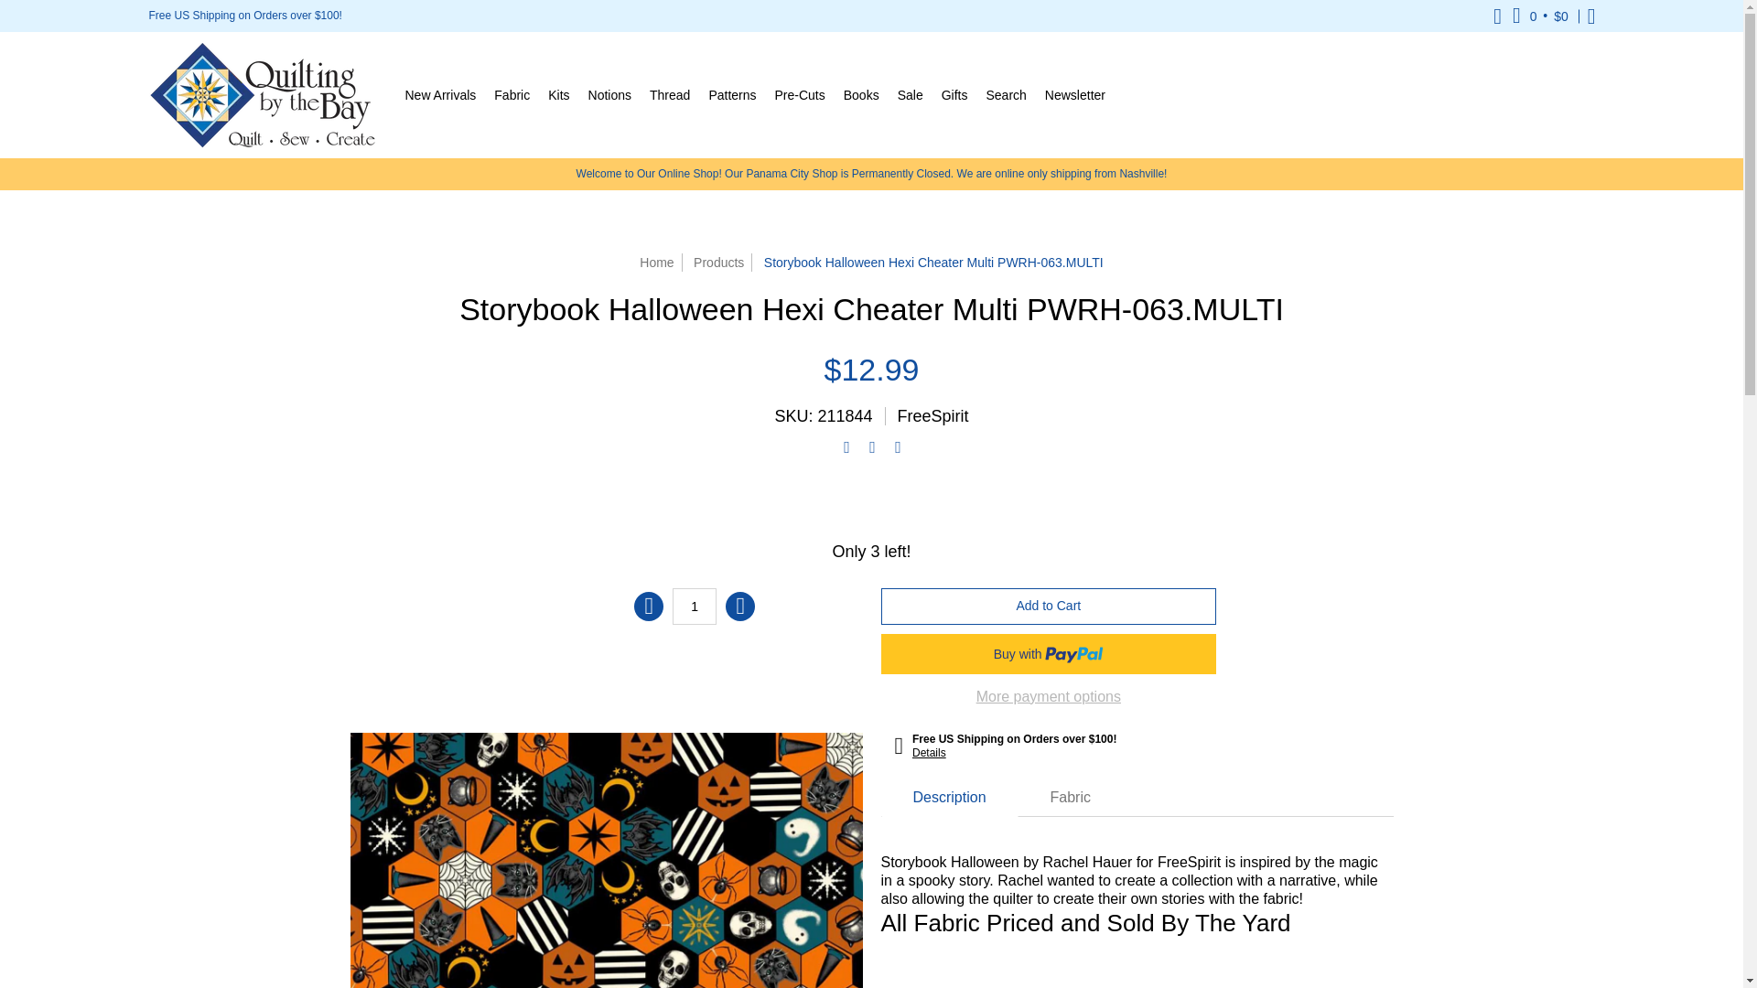 This screenshot has width=1757, height=988. I want to click on Quilting by the Bay, so click(262, 94).